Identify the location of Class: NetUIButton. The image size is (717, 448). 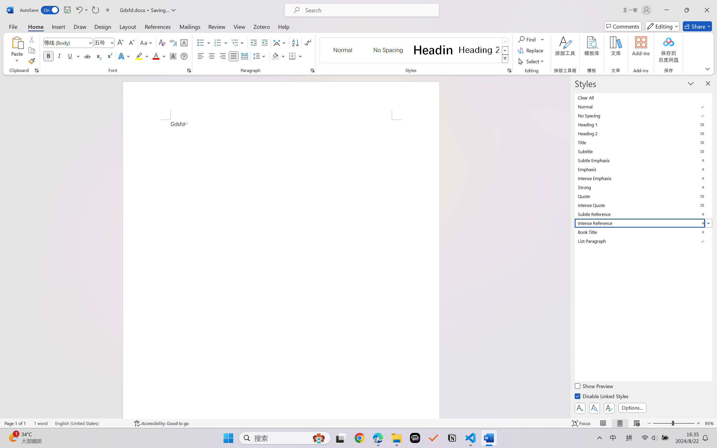
(609, 408).